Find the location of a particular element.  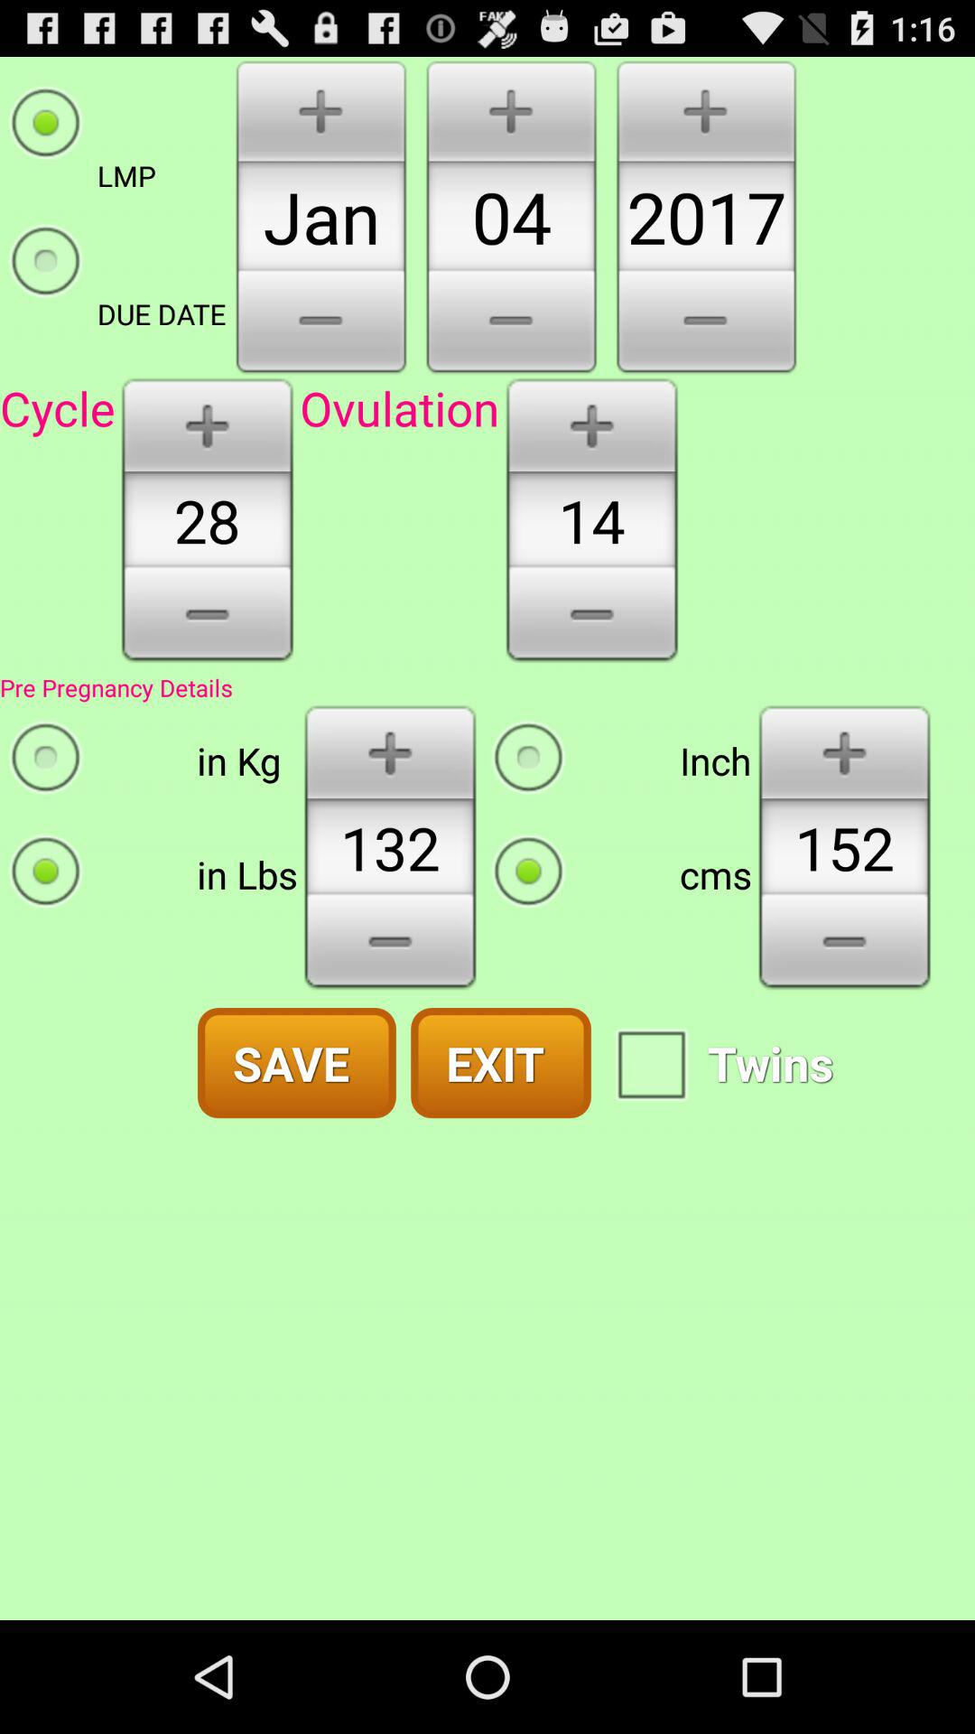

add an inch is located at coordinates (845, 751).